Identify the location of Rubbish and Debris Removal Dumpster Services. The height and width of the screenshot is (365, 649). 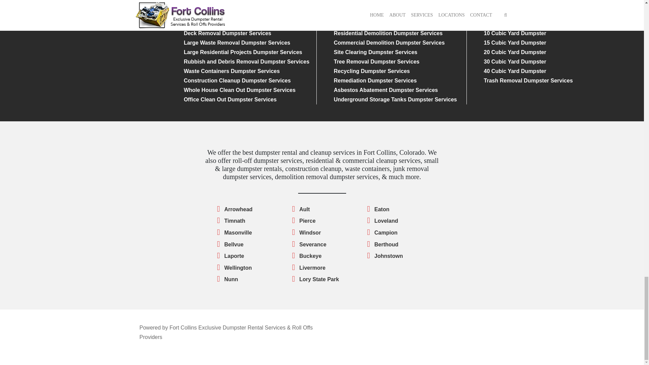
(246, 62).